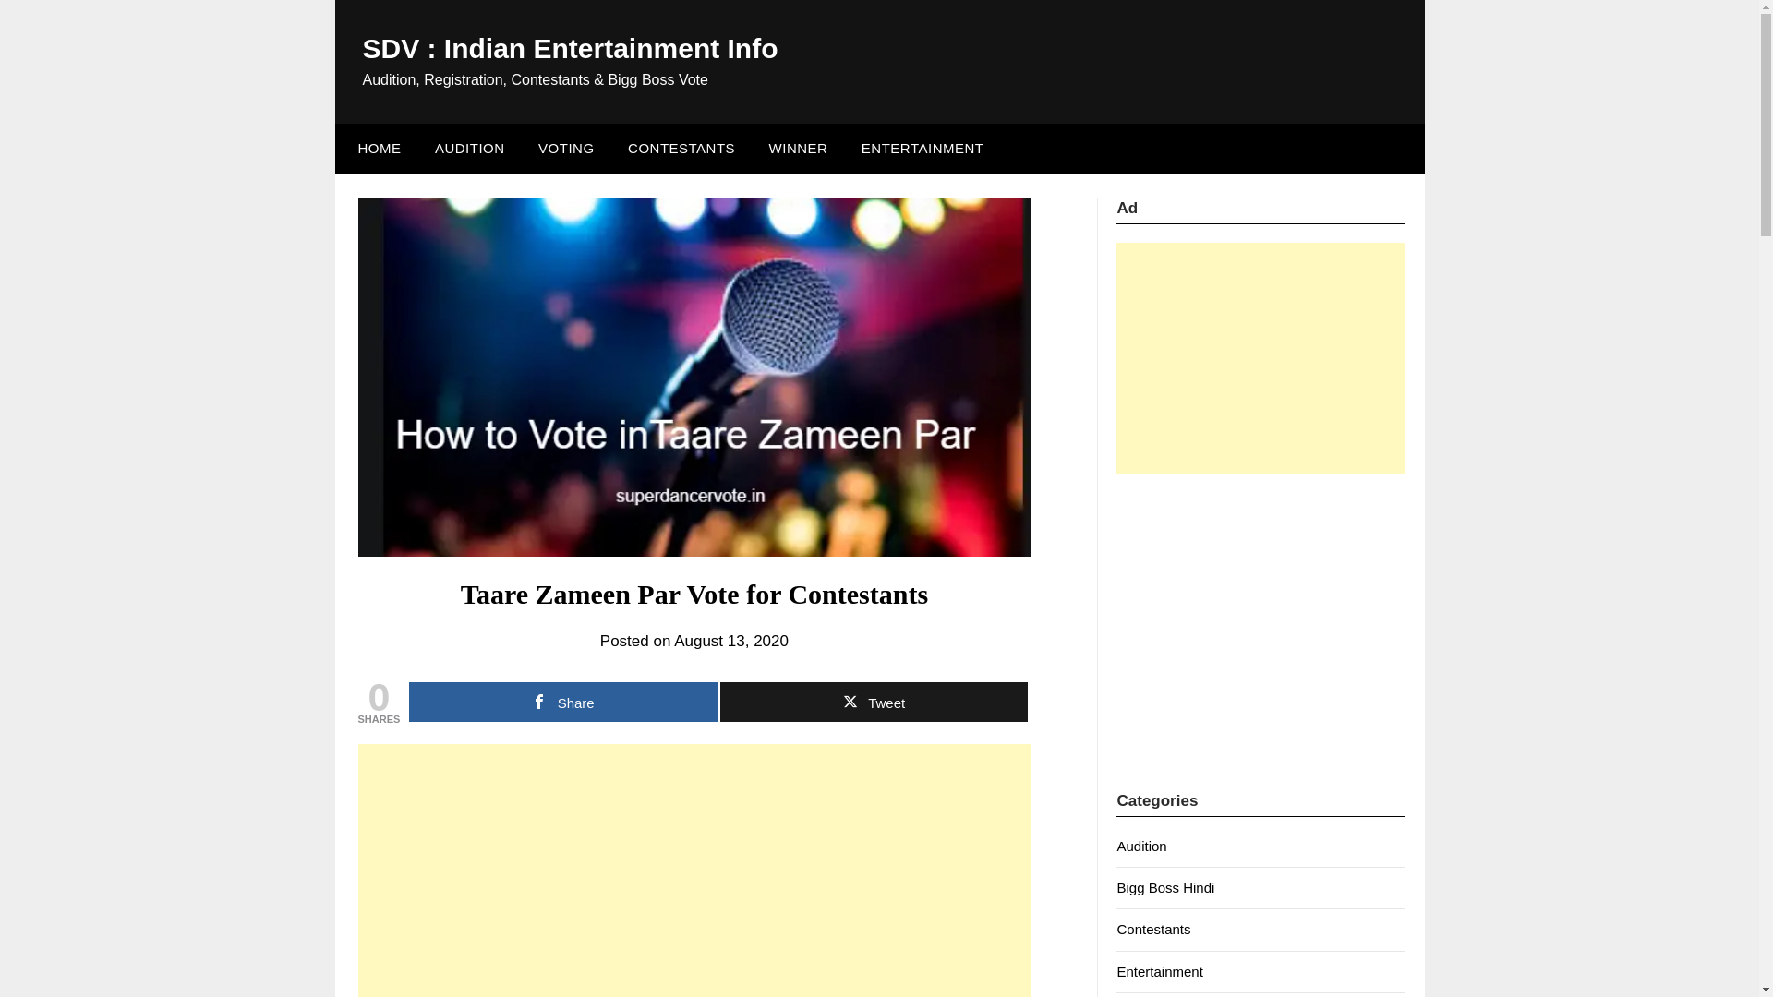 The image size is (1773, 997). I want to click on Tweet, so click(874, 702).